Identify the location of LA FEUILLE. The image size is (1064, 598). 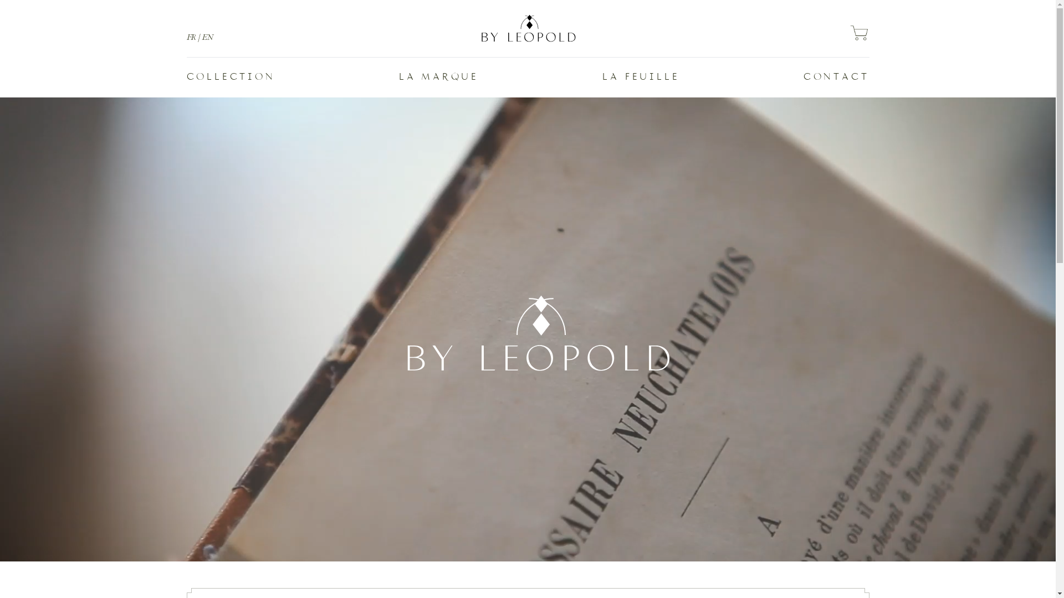
(641, 78).